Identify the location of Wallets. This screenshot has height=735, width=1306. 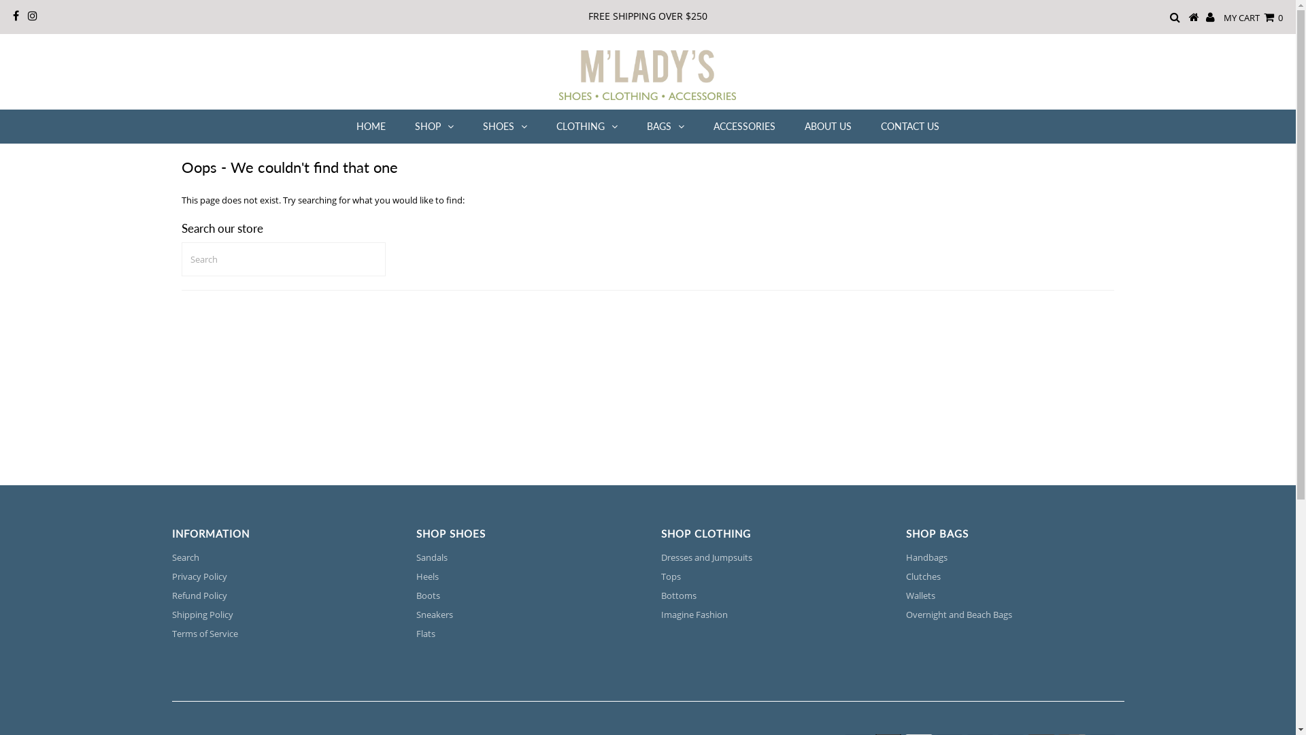
(921, 595).